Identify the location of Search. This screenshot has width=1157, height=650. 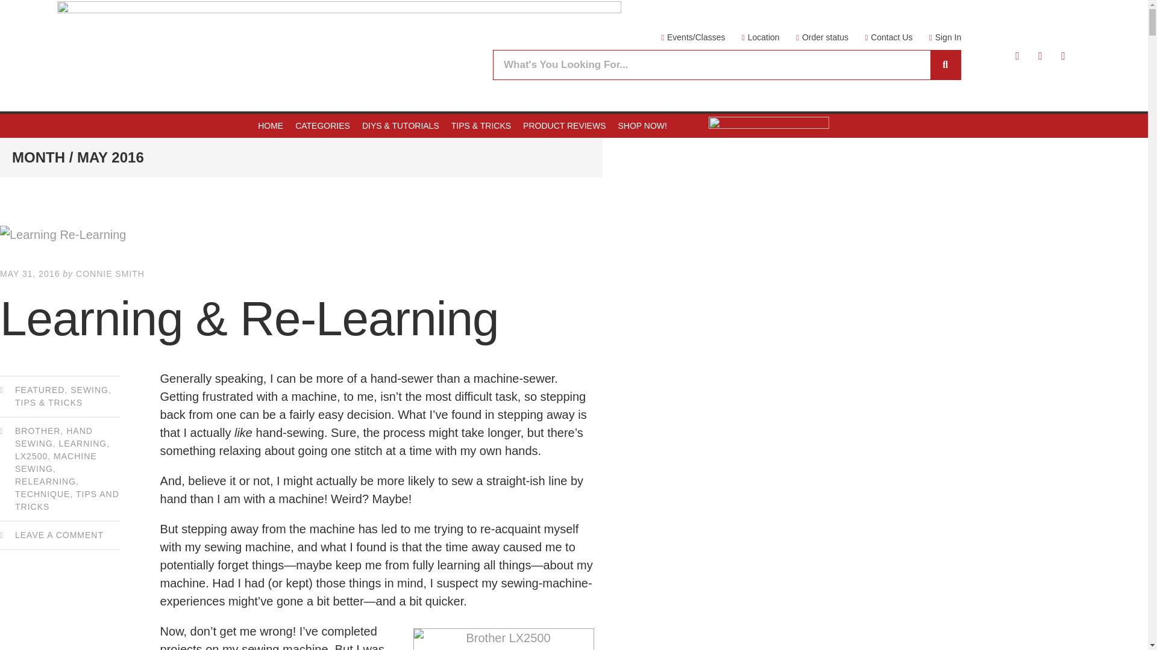
(712, 65).